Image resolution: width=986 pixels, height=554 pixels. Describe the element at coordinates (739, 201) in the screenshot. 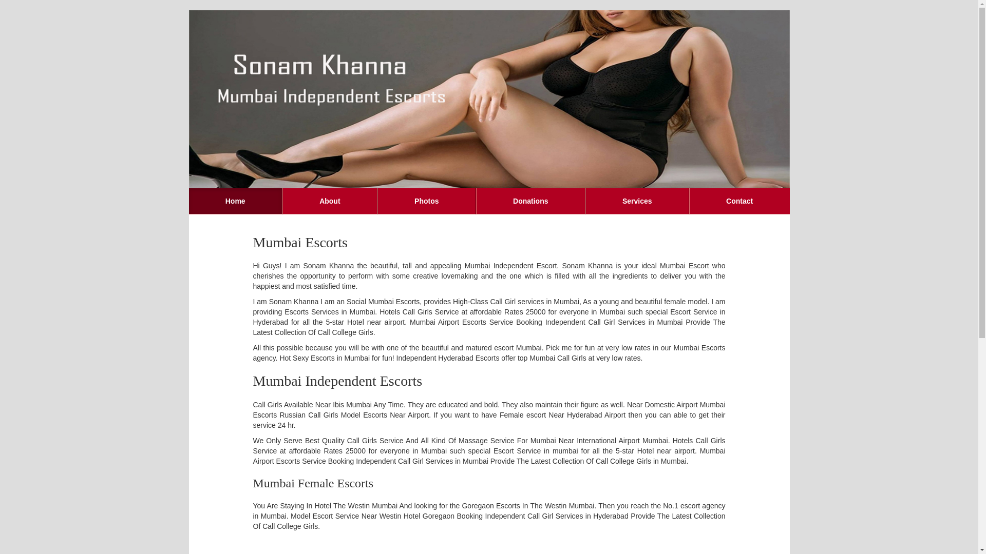

I see `Contact` at that location.